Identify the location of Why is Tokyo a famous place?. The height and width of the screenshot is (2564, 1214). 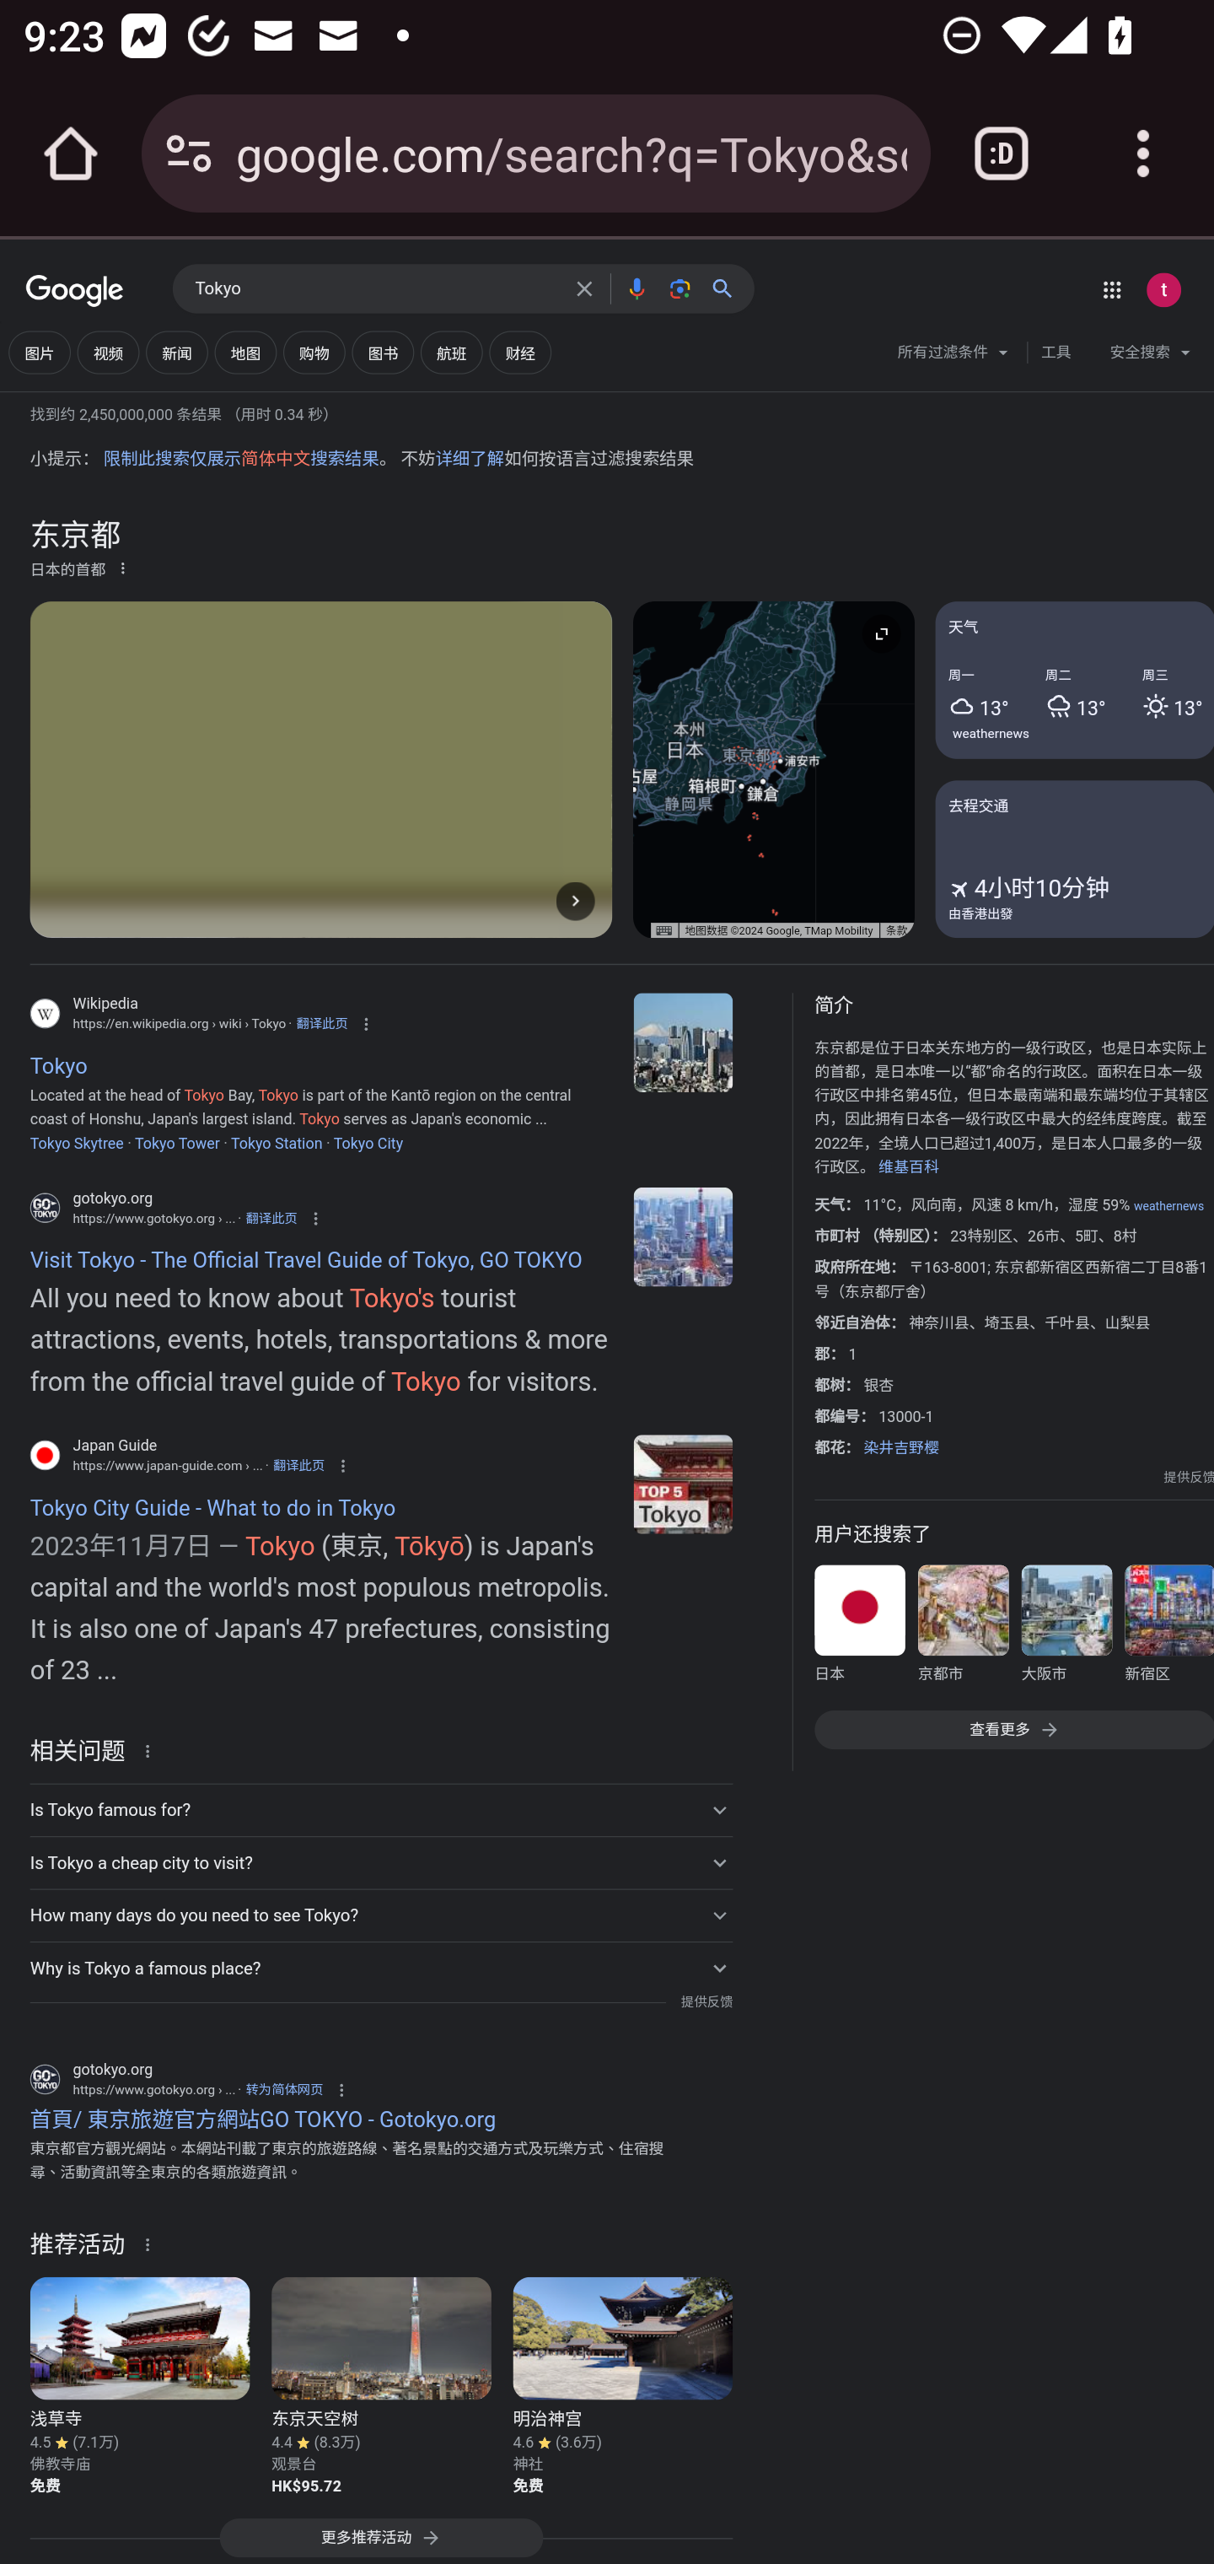
(380, 1968).